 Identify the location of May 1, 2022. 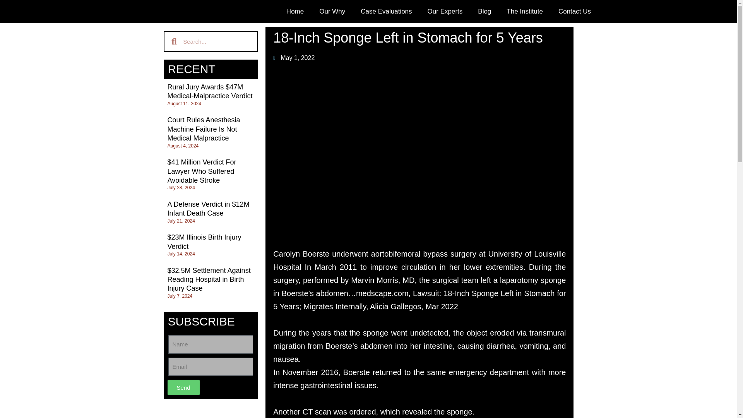
(294, 58).